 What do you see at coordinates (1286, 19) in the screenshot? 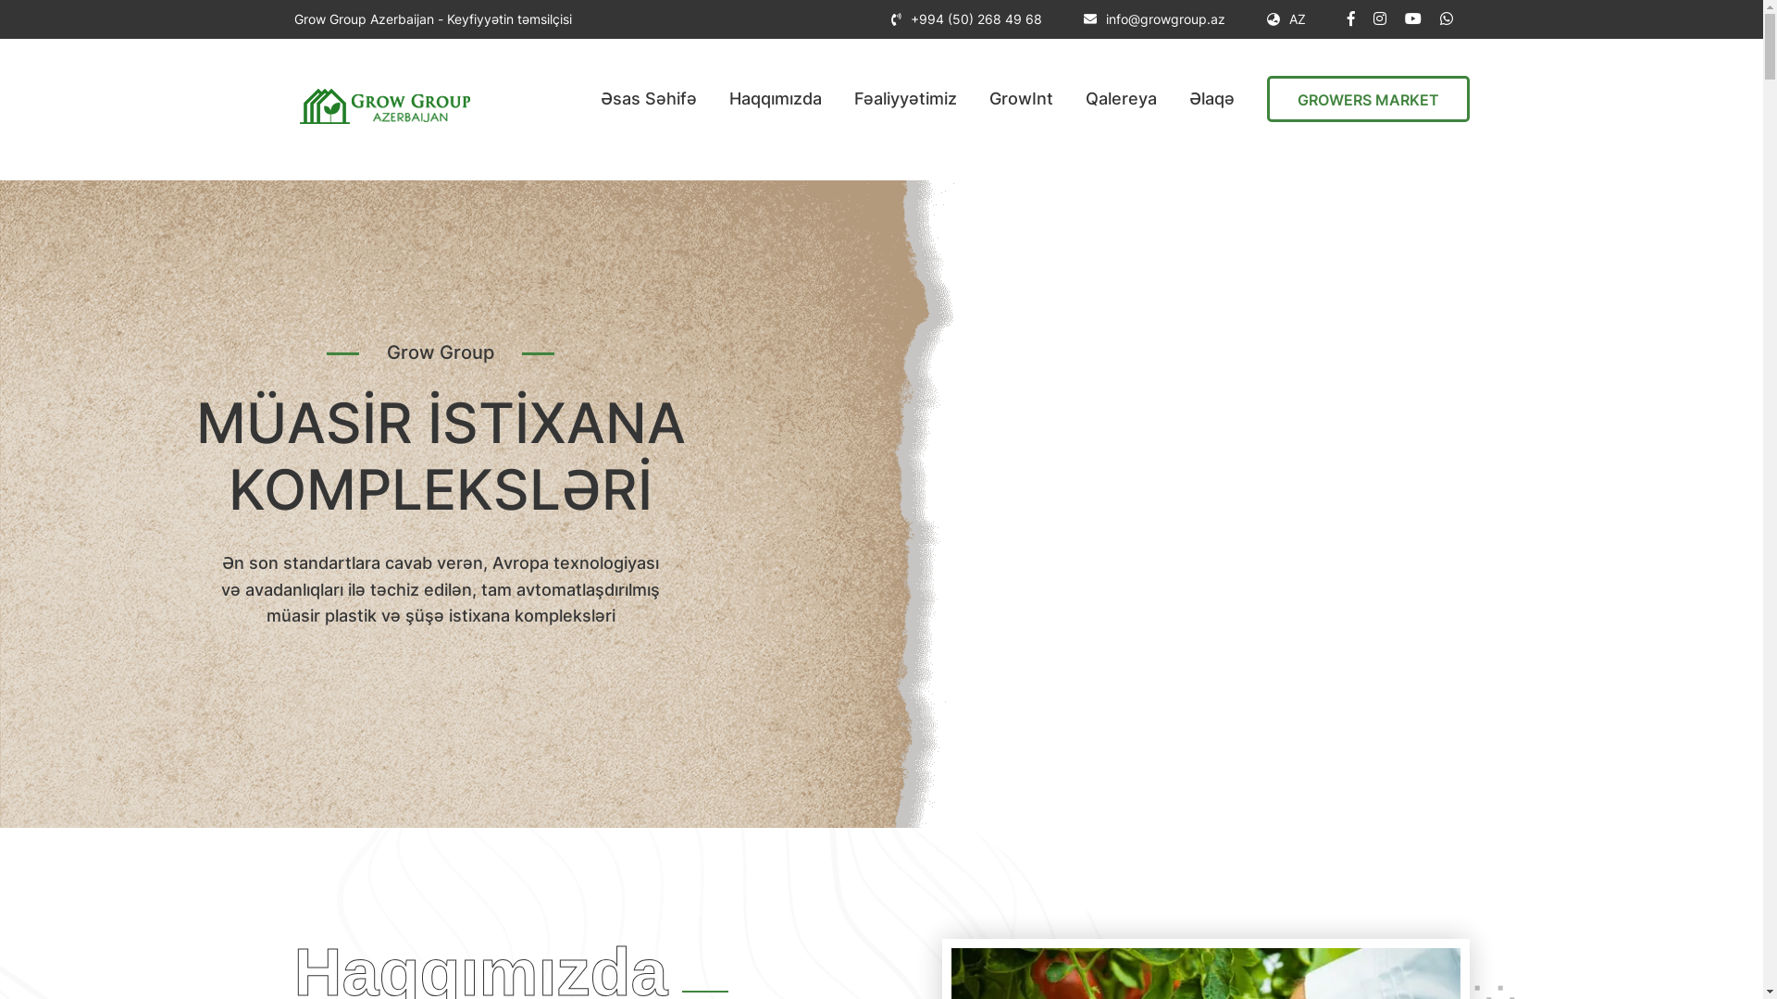
I see `AZ` at bounding box center [1286, 19].